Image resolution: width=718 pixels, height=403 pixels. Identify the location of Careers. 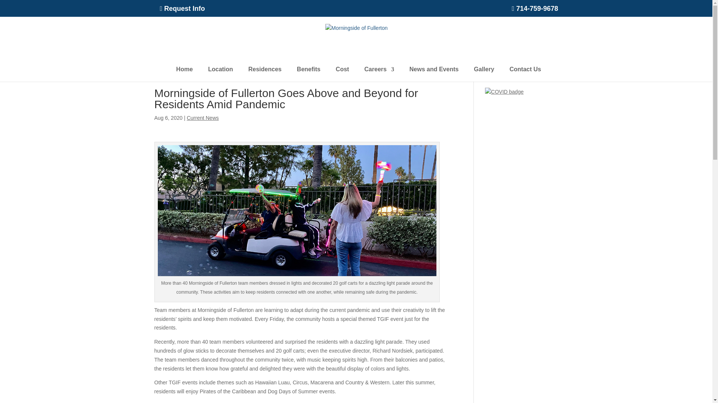
(379, 74).